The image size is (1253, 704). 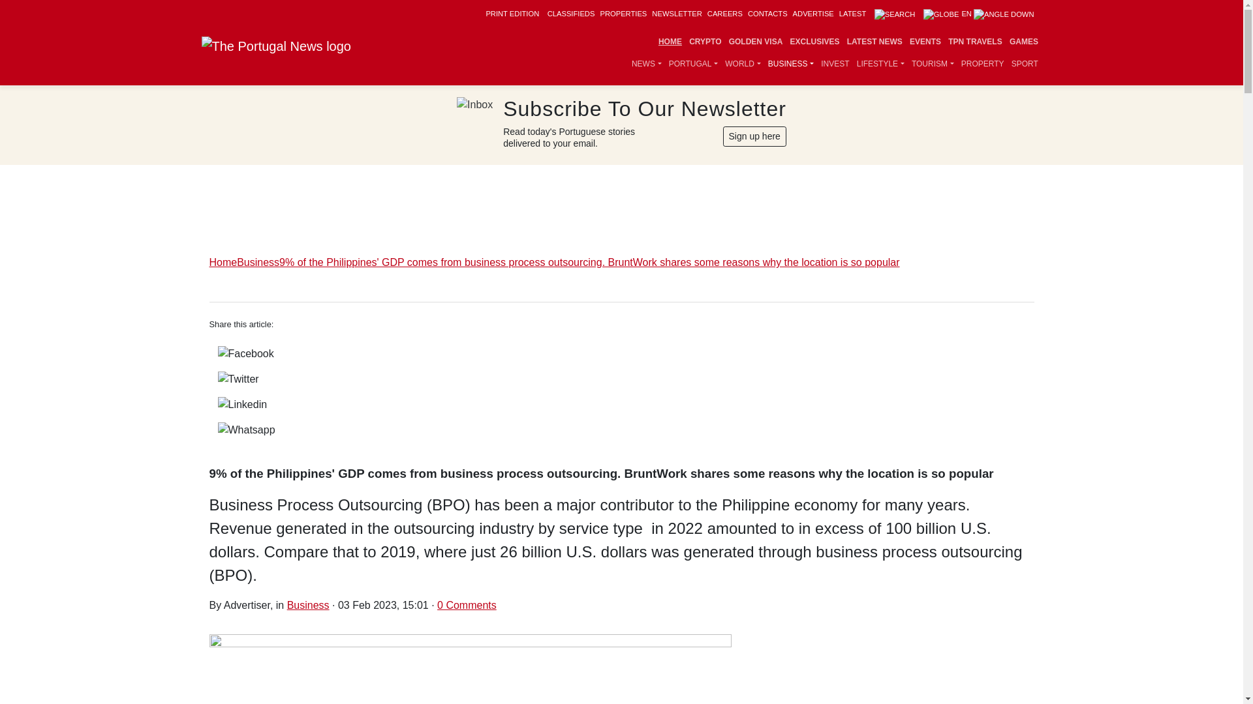 What do you see at coordinates (512, 14) in the screenshot?
I see `PRINT EDITION` at bounding box center [512, 14].